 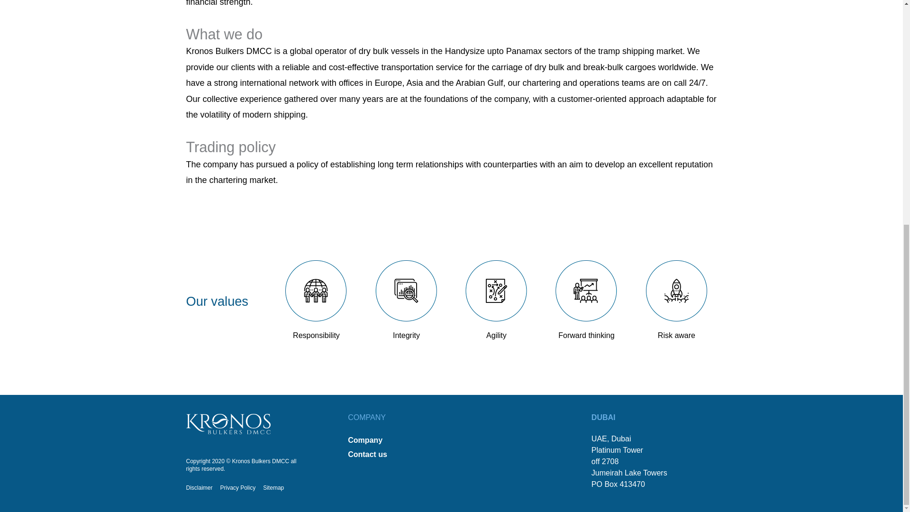 What do you see at coordinates (395, 440) in the screenshot?
I see `Company` at bounding box center [395, 440].